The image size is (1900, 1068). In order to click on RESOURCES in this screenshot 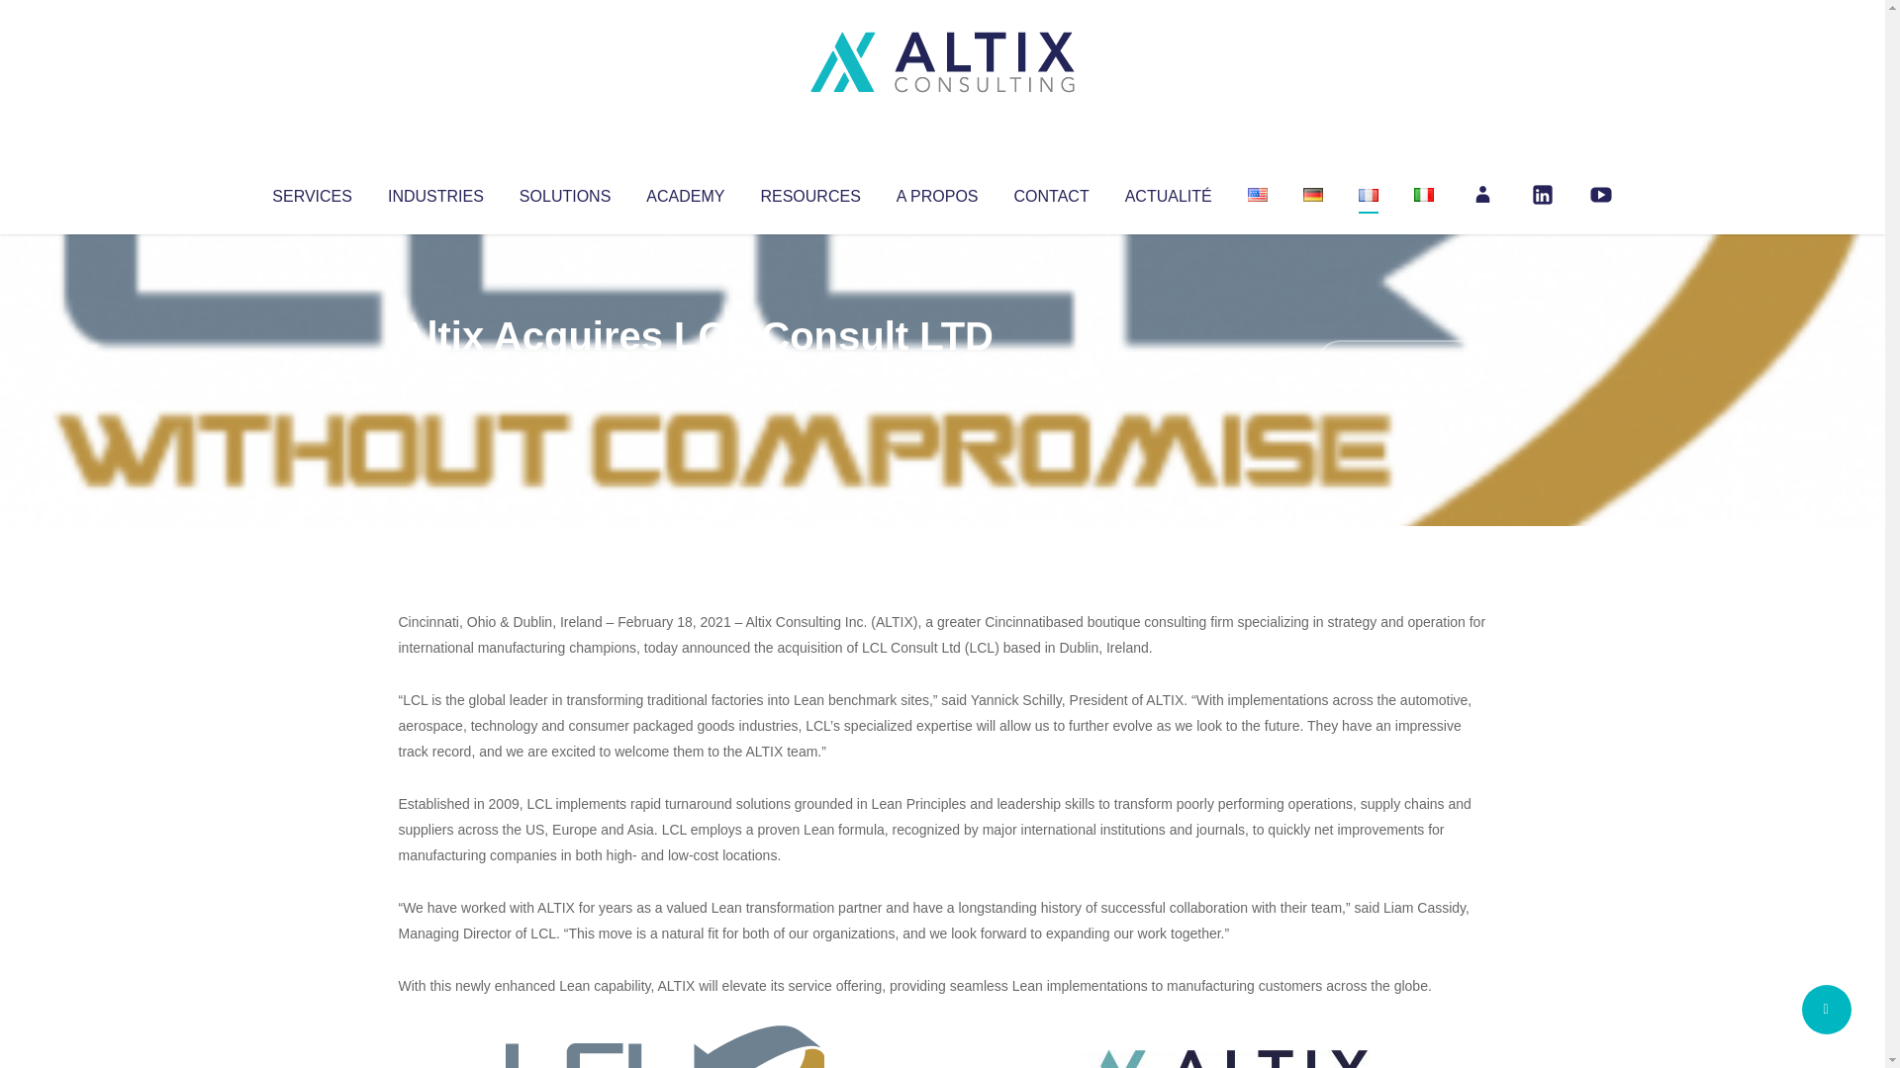, I will do `click(809, 192)`.